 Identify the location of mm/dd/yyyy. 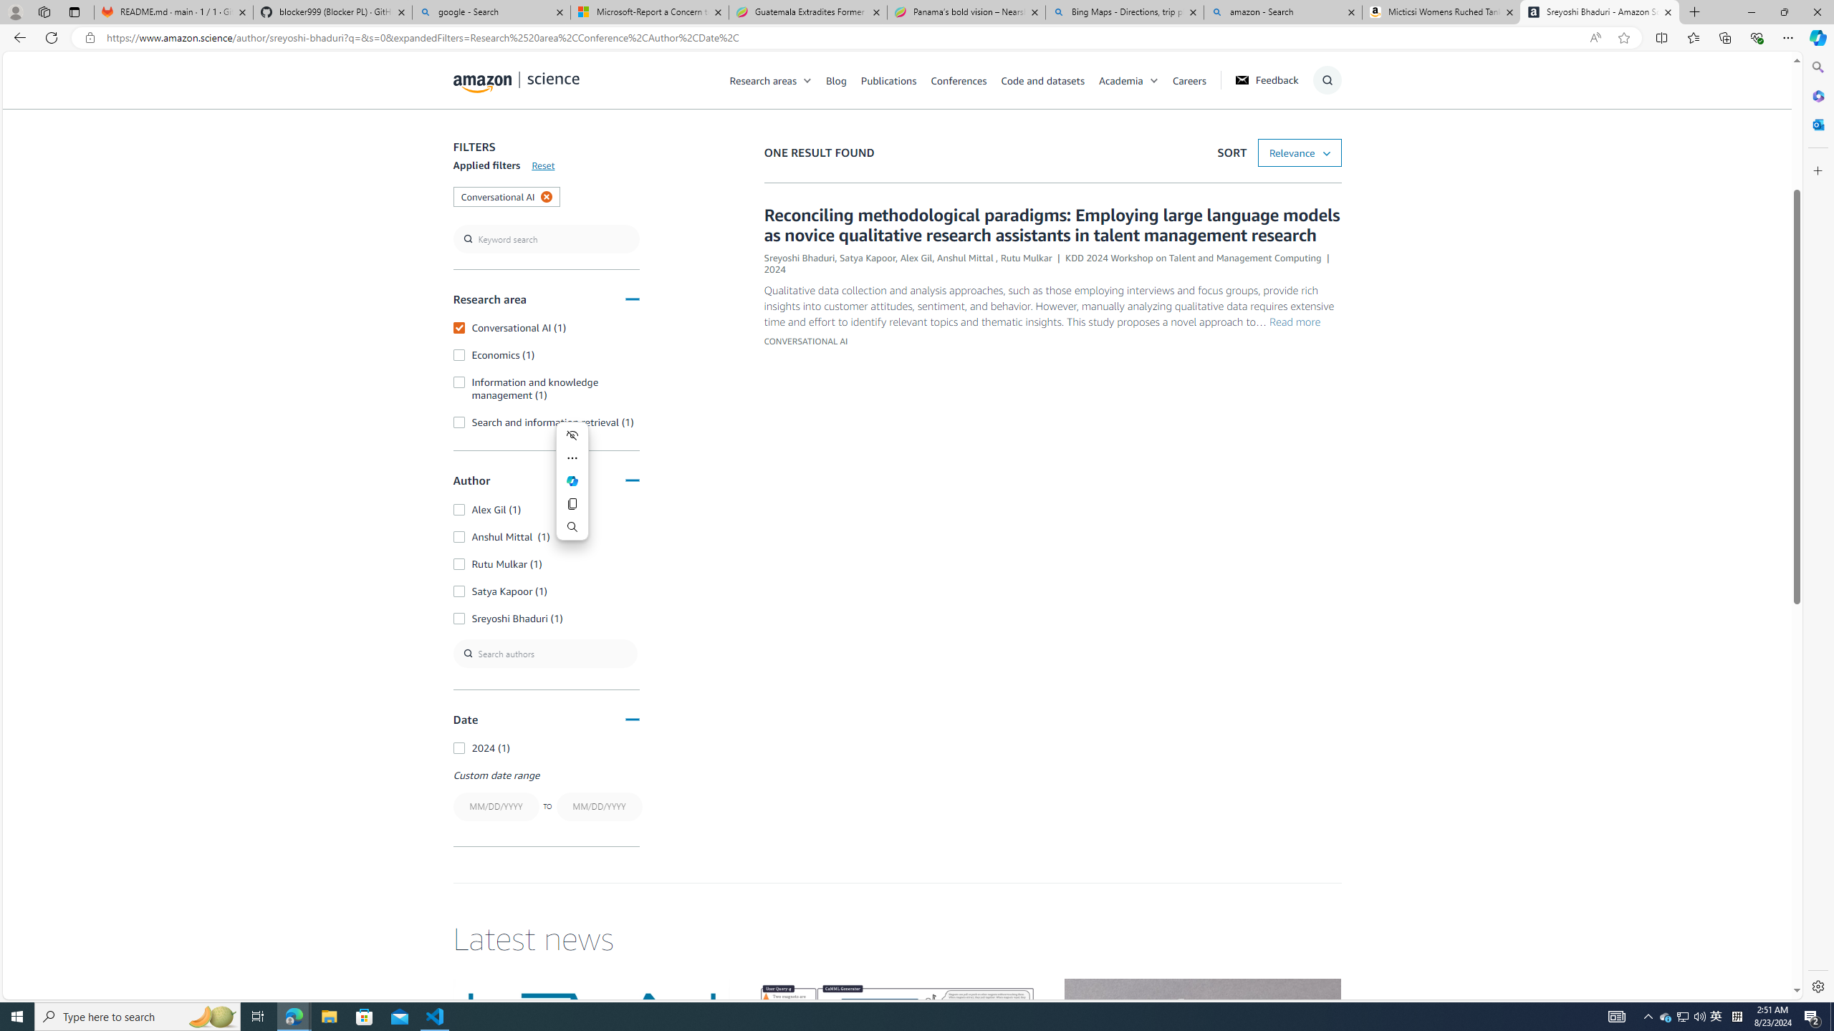
(599, 806).